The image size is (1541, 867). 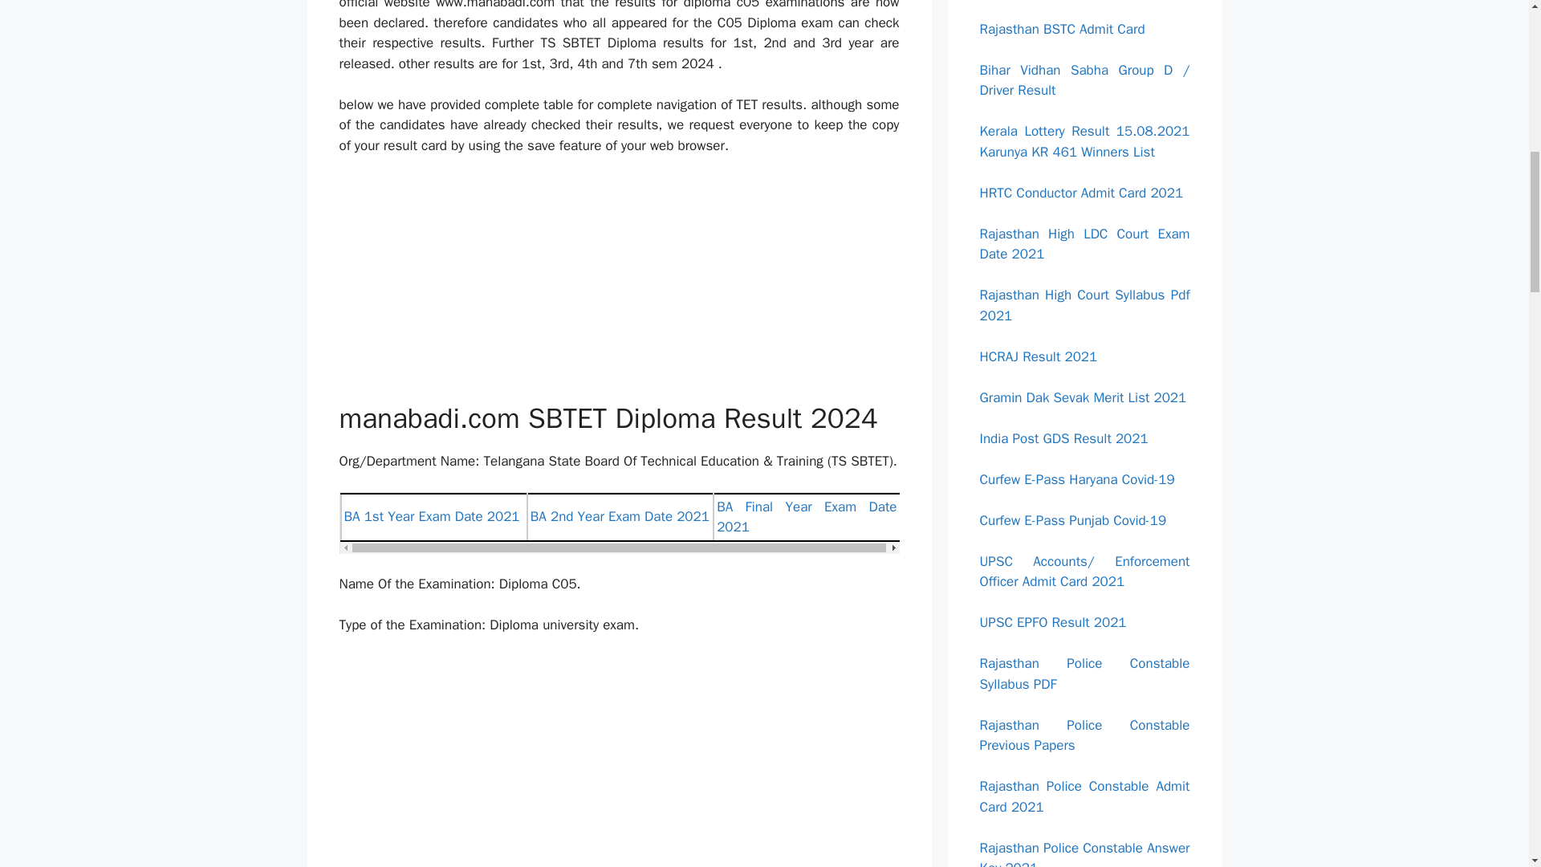 What do you see at coordinates (806, 517) in the screenshot?
I see `BA Final Year Exam Date 2021` at bounding box center [806, 517].